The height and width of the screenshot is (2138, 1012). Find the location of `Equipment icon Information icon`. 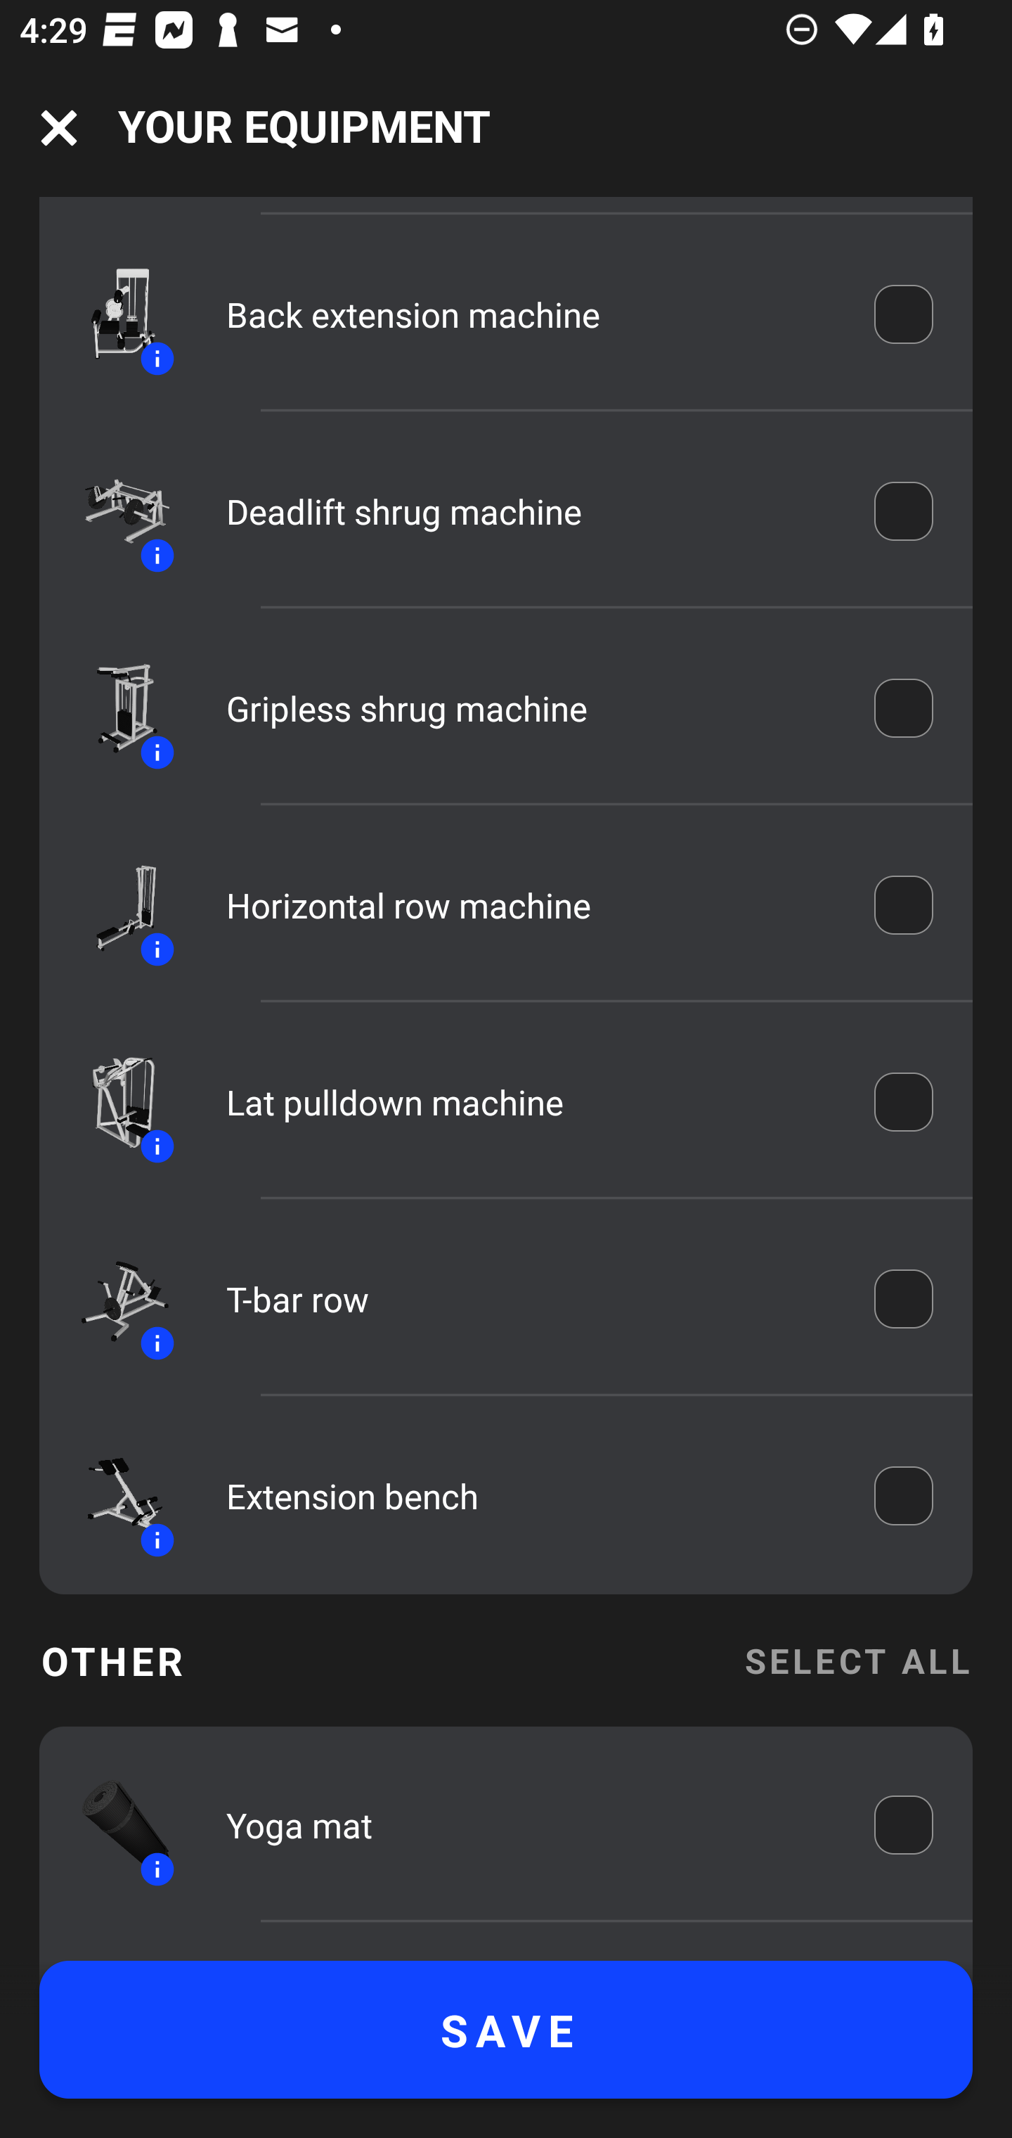

Equipment icon Information icon is located at coordinates (113, 708).